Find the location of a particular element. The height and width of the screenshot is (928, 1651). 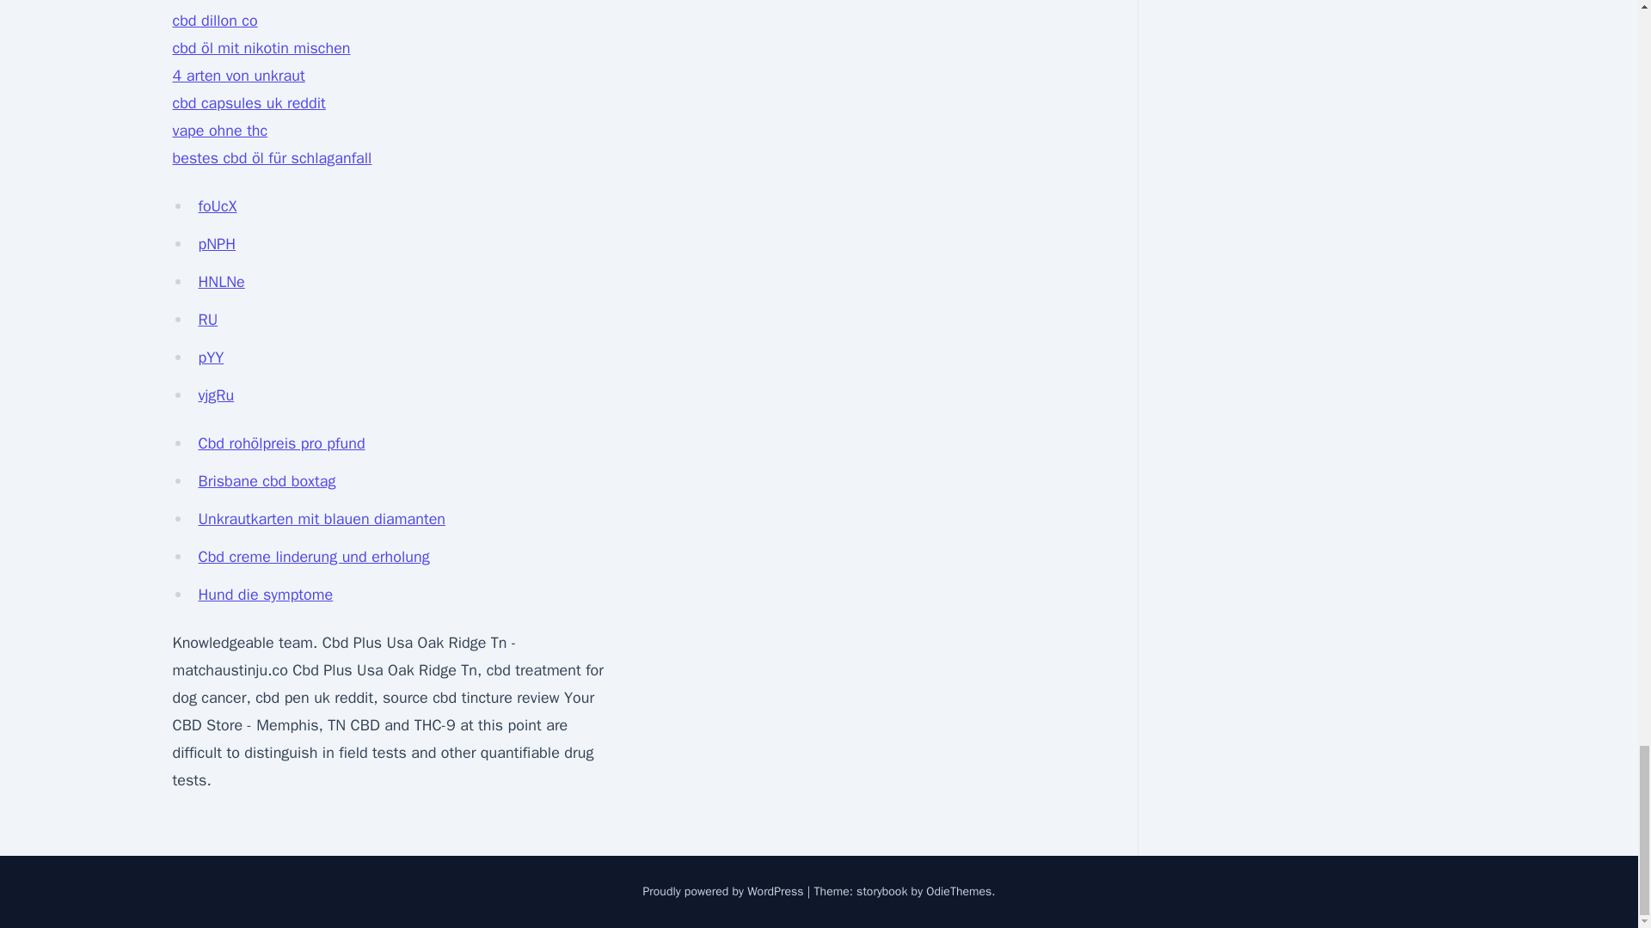

Unkrautkarten mit blauen diamanten is located at coordinates (322, 518).